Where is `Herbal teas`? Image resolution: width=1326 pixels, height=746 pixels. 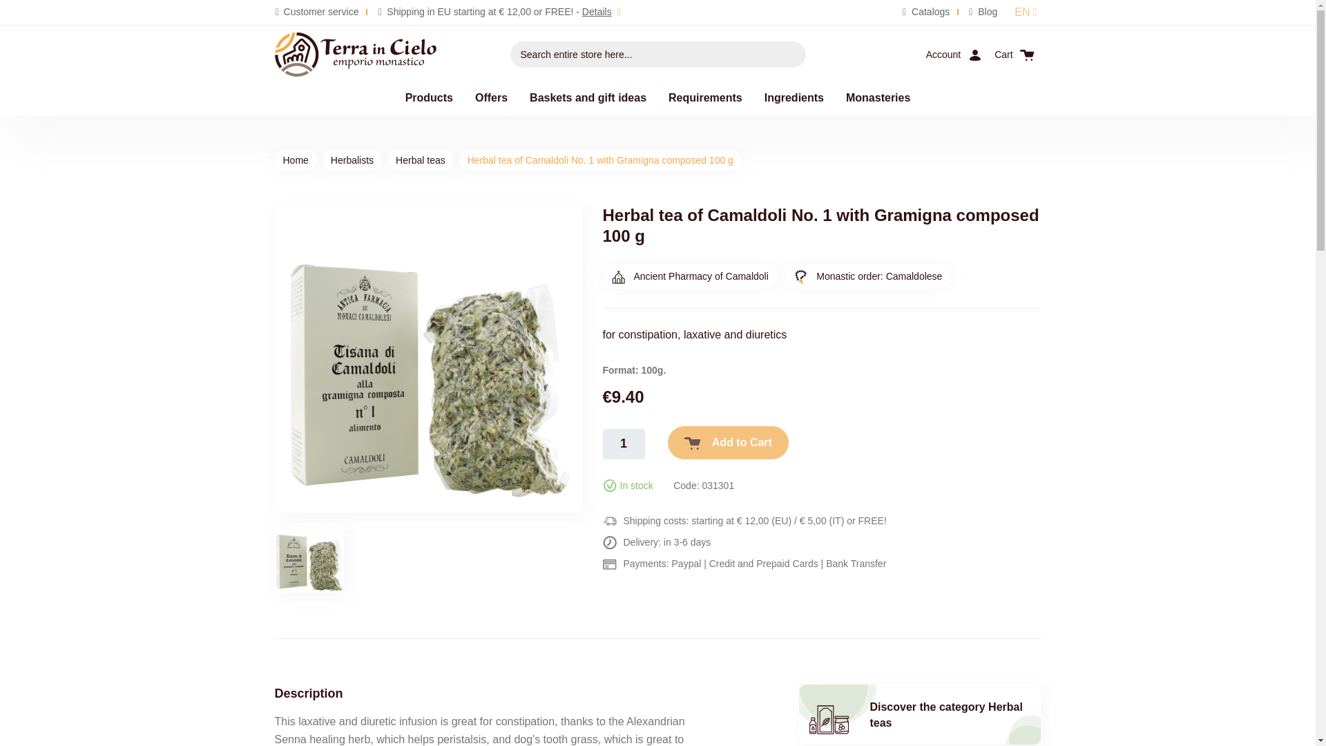 Herbal teas is located at coordinates (420, 160).